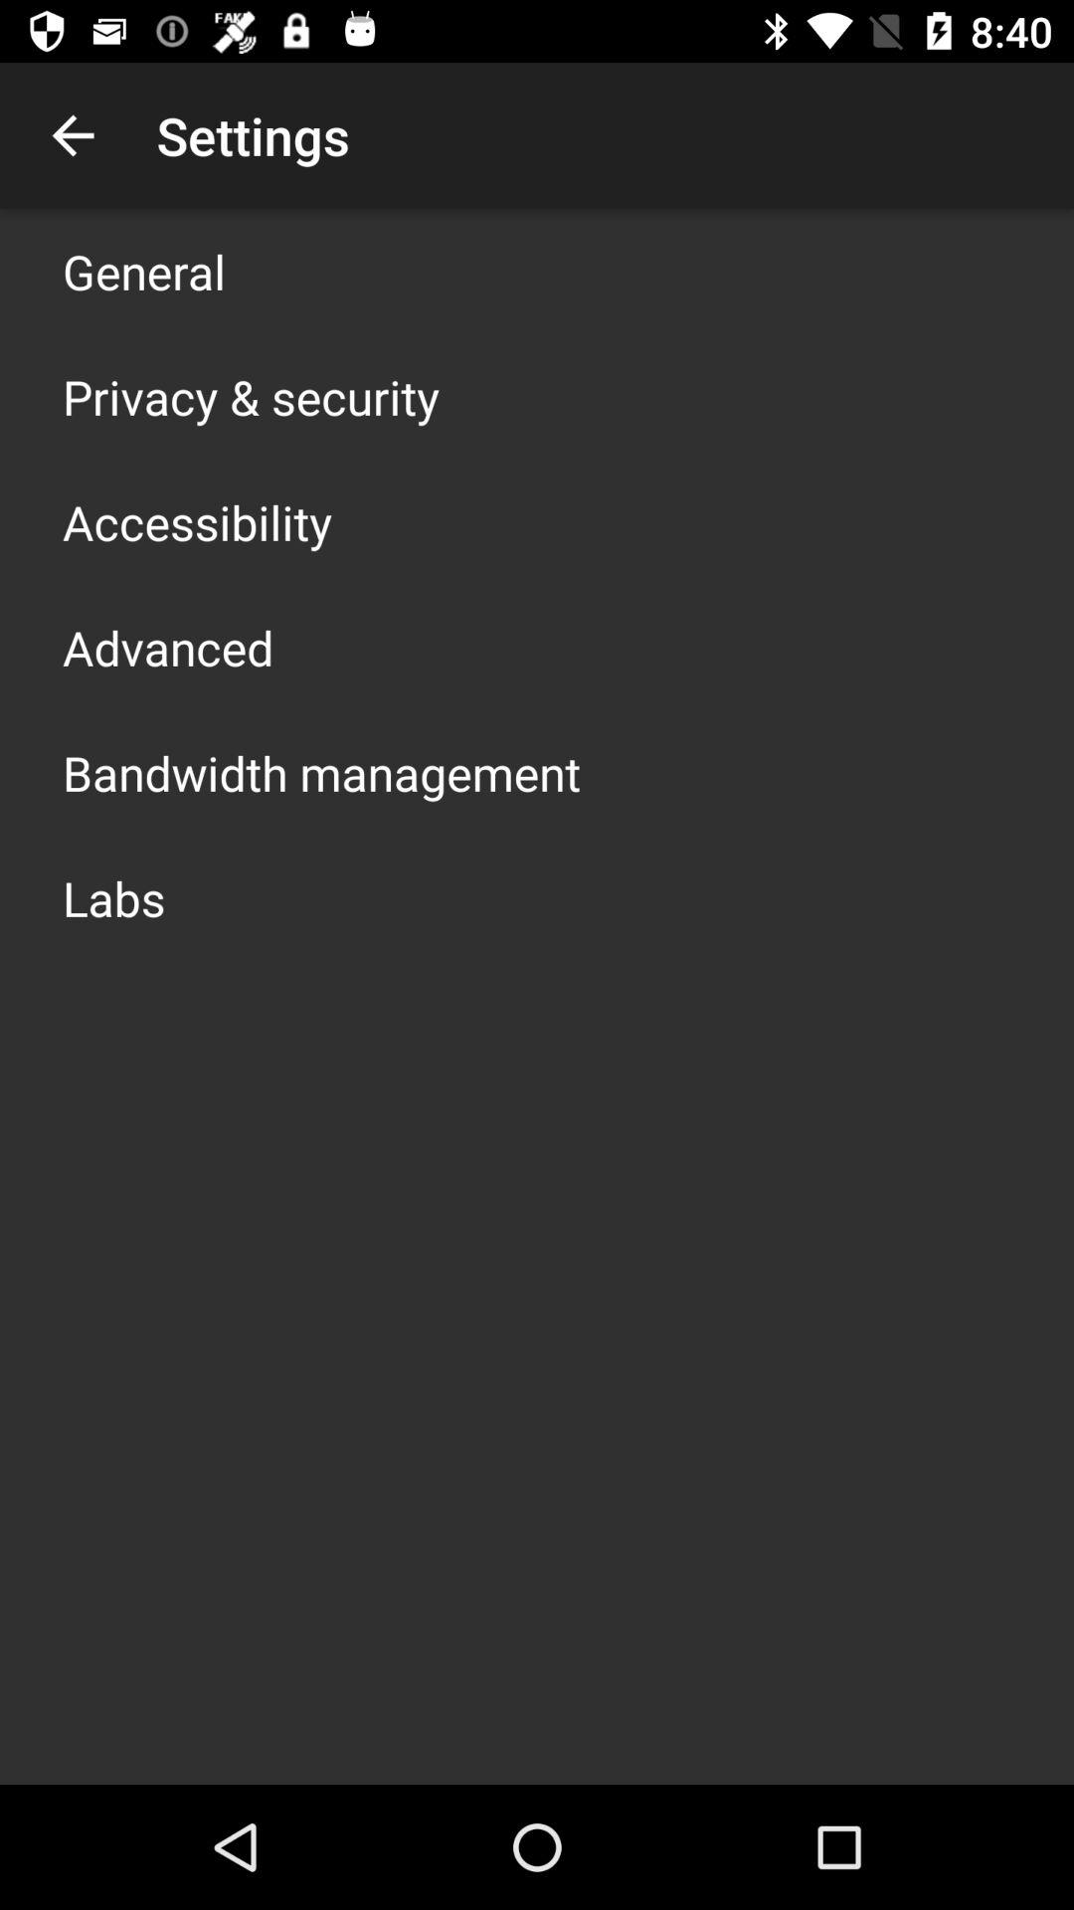 This screenshot has height=1910, width=1074. Describe the element at coordinates (73, 135) in the screenshot. I see `launch app next to the settings item` at that location.